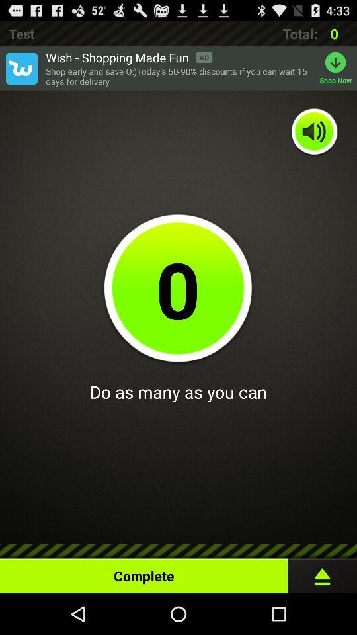 This screenshot has width=357, height=635. What do you see at coordinates (323, 573) in the screenshot?
I see `go to top` at bounding box center [323, 573].